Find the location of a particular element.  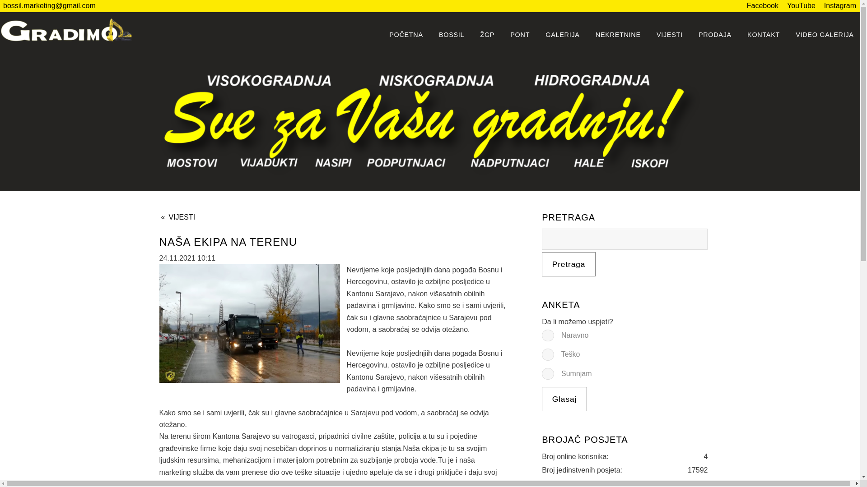

Pretraga is located at coordinates (569, 264).